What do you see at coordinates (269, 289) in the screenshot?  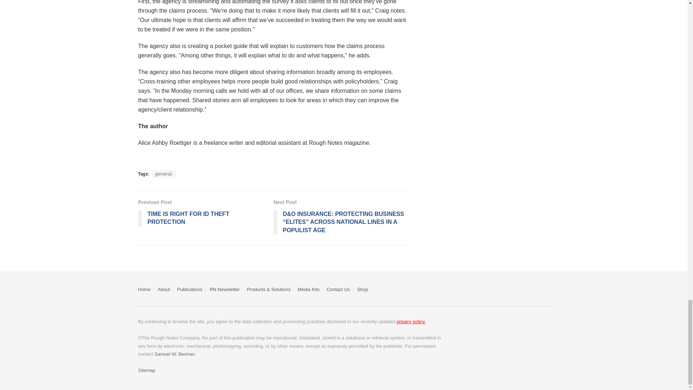 I see `product and solutions` at bounding box center [269, 289].